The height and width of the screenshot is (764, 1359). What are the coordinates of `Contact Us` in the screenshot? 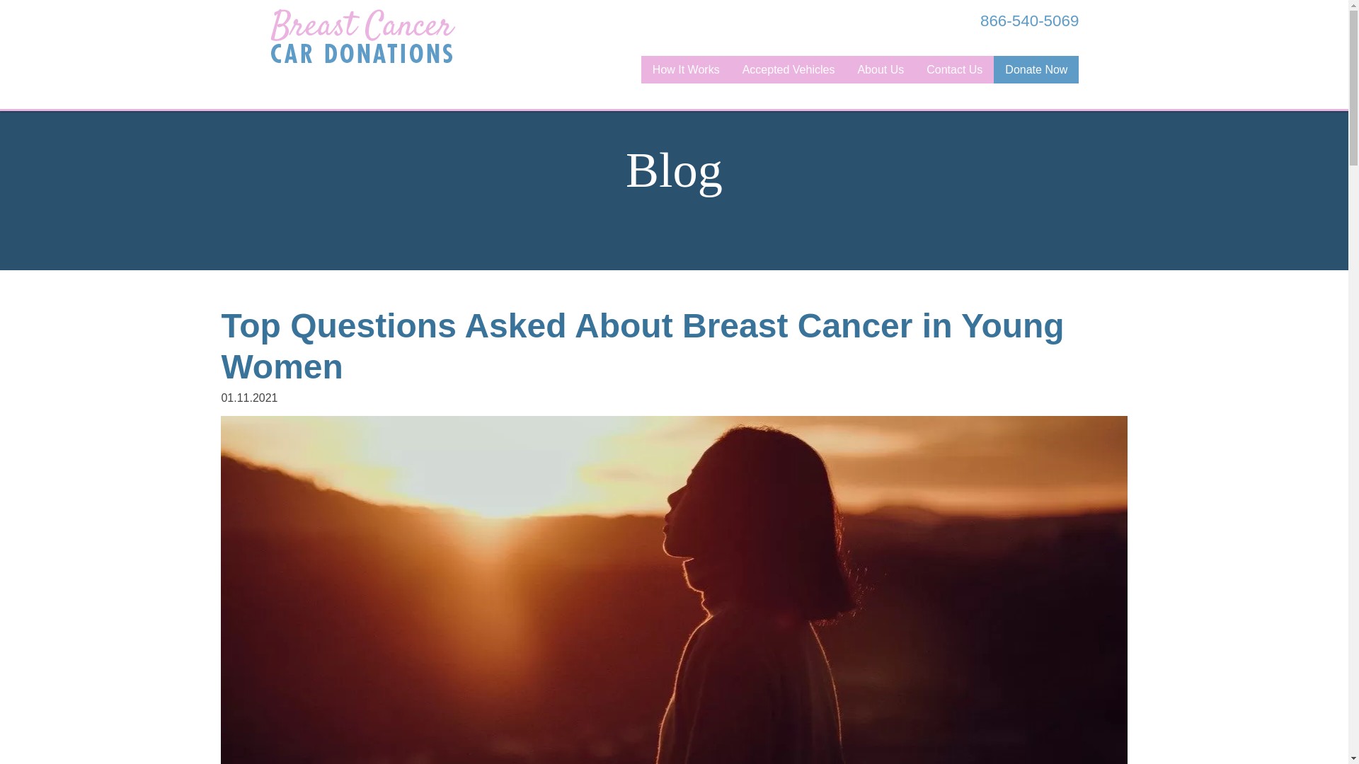 It's located at (954, 69).